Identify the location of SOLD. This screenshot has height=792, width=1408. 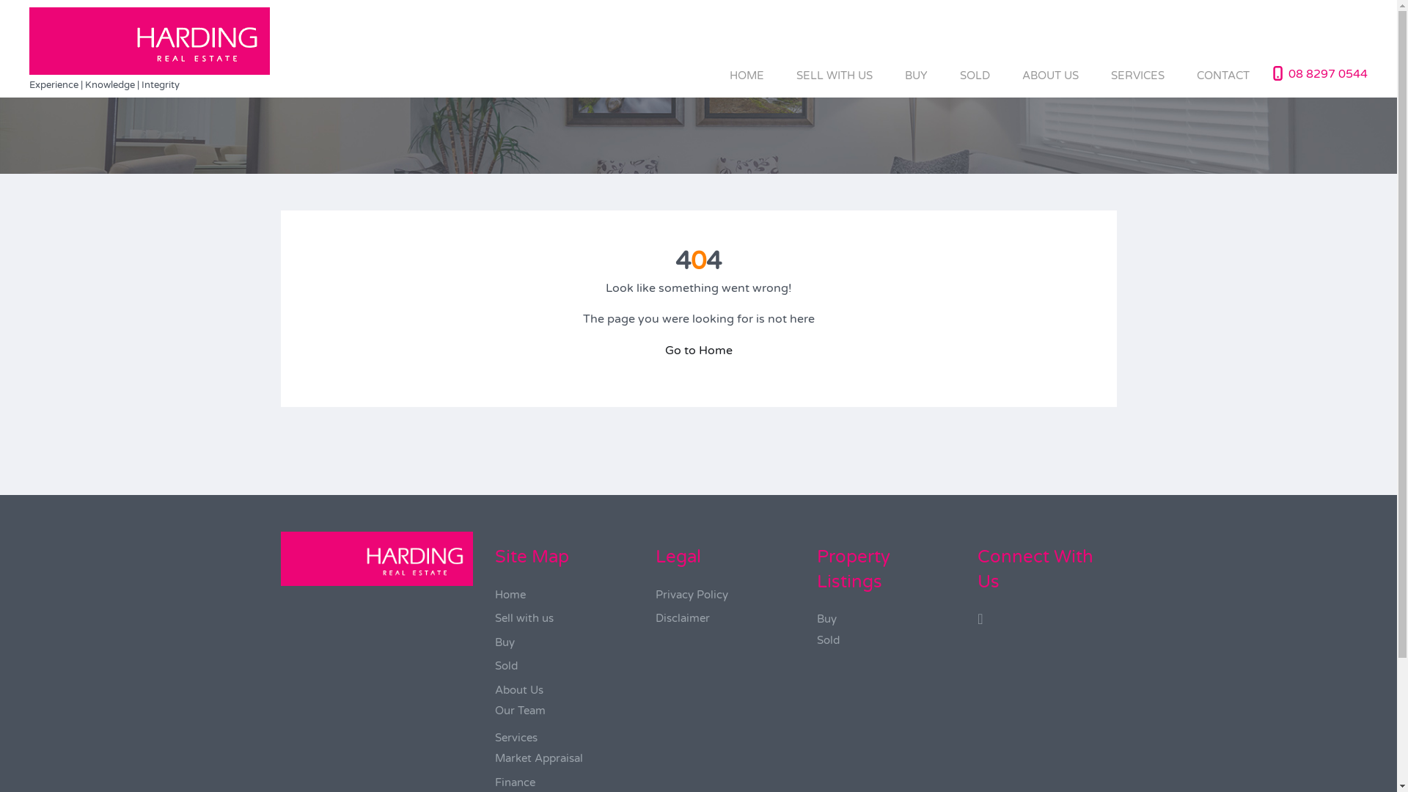
(975, 75).